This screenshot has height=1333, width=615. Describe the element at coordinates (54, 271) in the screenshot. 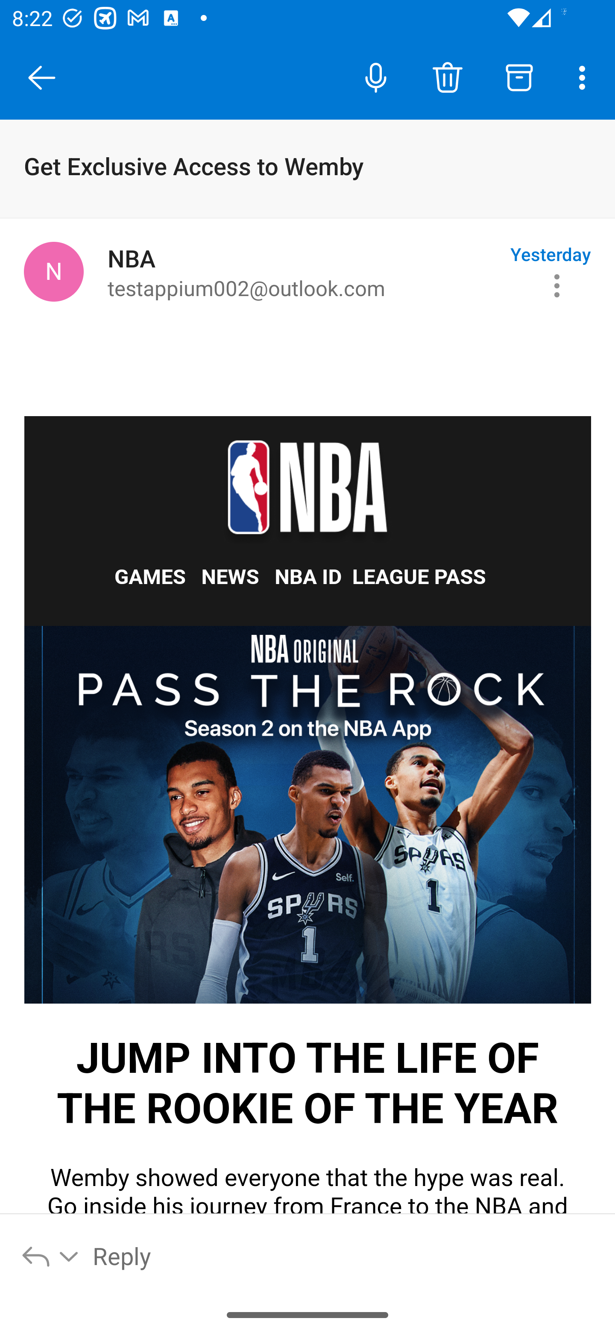

I see `NBA, NBA@email.nba.com` at that location.